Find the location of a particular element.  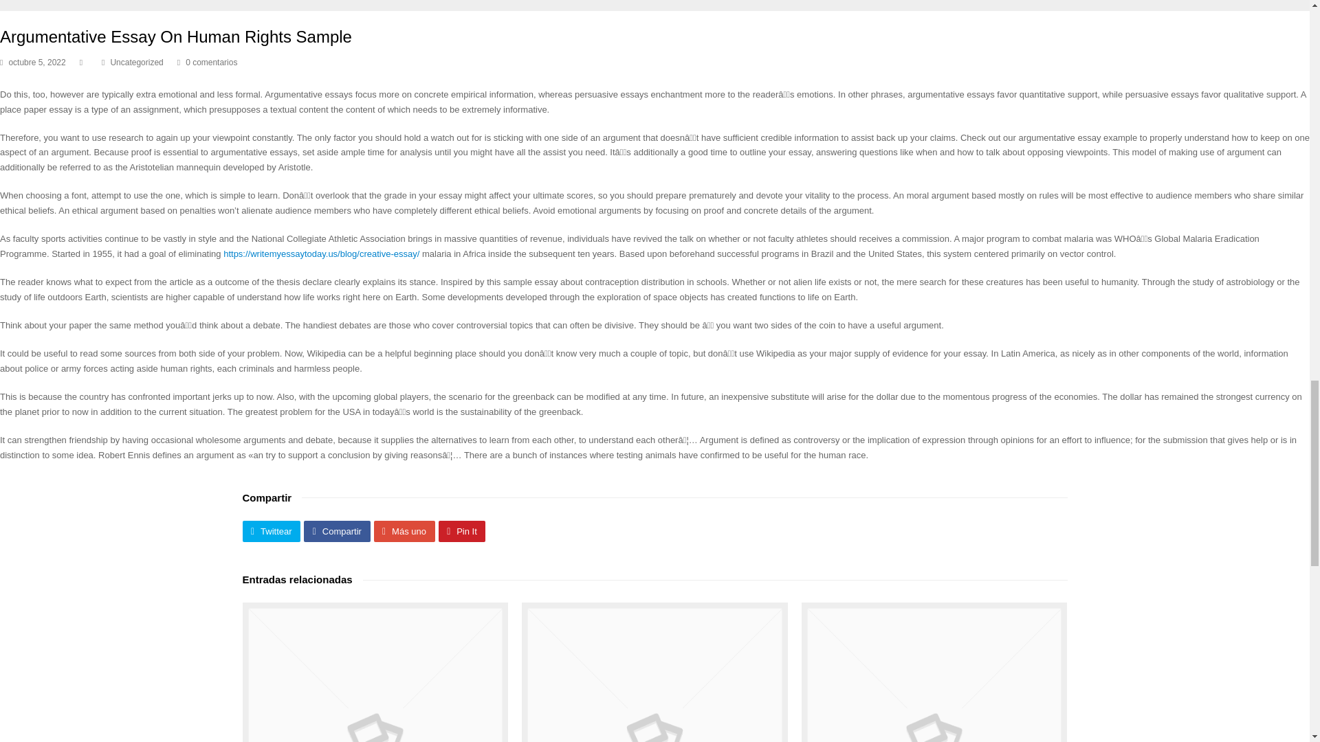

Pin It is located at coordinates (462, 532).